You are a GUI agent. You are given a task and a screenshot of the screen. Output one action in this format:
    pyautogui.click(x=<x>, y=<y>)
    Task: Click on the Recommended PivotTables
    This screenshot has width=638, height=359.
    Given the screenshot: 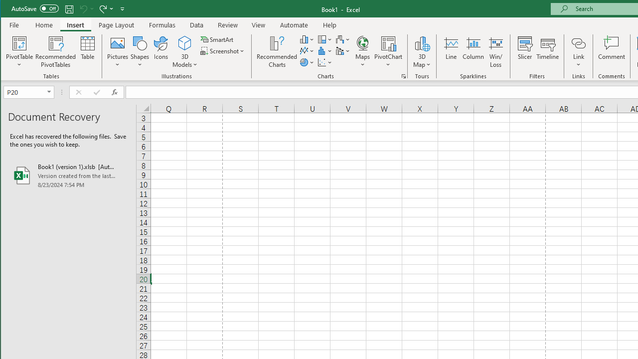 What is the action you would take?
    pyautogui.click(x=56, y=52)
    